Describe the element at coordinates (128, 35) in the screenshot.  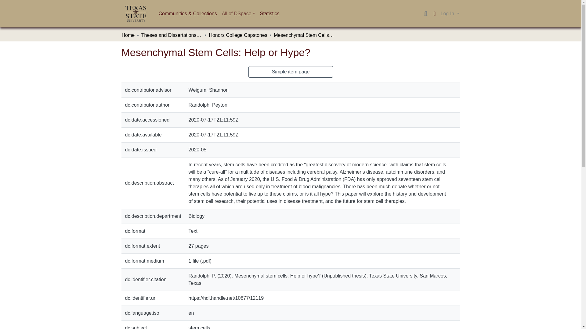
I see `Home` at that location.